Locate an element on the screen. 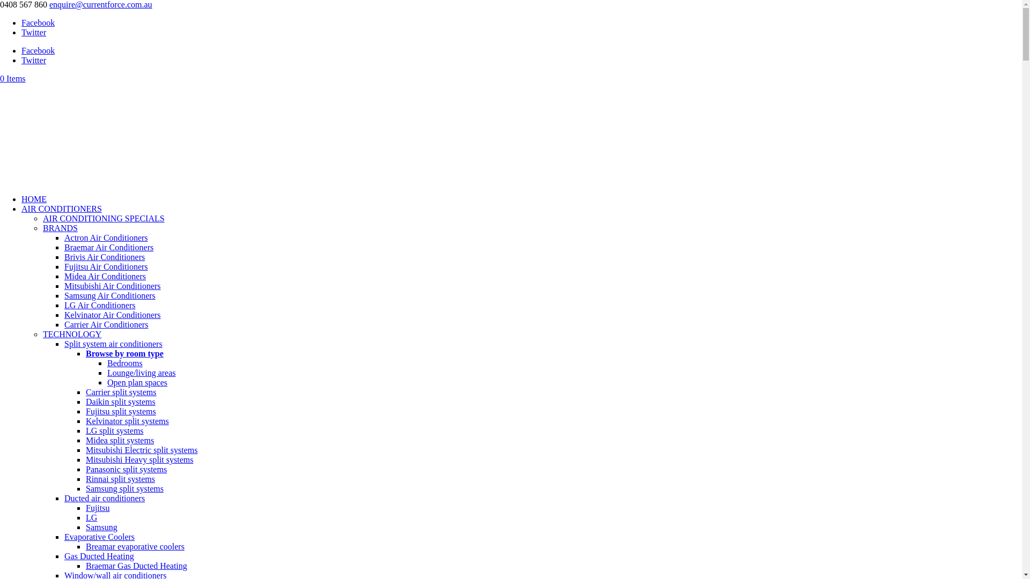 The width and height of the screenshot is (1030, 579). Lounge/living areas is located at coordinates (142, 373).